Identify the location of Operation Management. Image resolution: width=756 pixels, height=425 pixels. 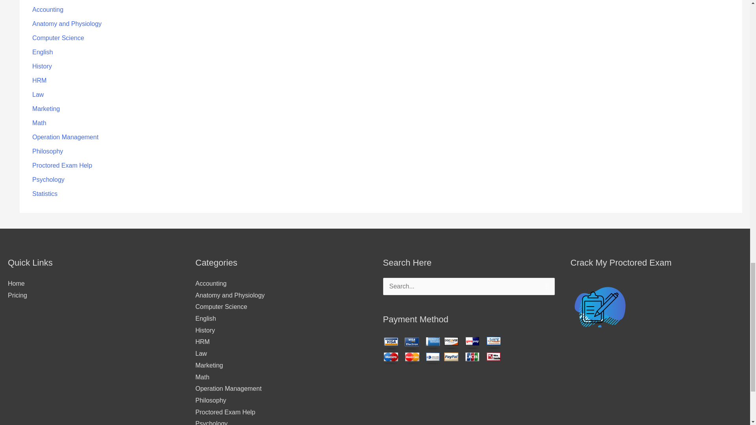
(65, 137).